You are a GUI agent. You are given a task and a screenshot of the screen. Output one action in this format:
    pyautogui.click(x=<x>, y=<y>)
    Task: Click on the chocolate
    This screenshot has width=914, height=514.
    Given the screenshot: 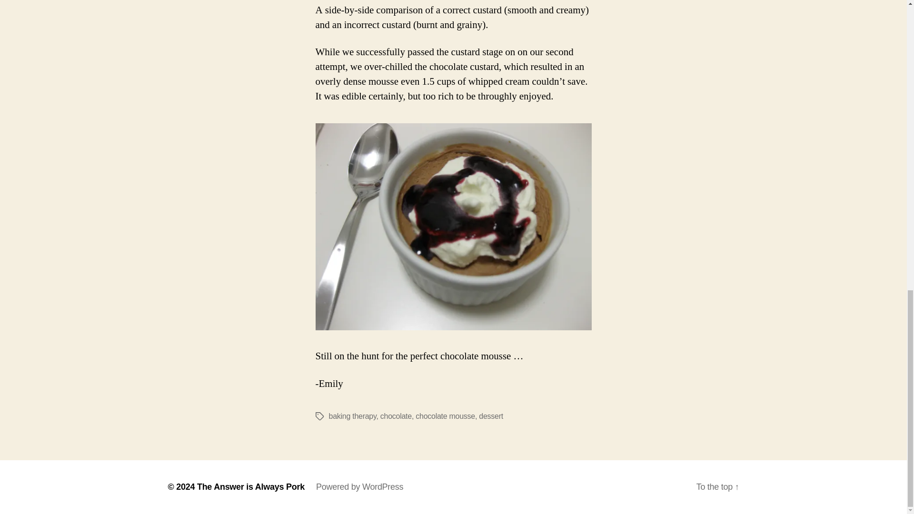 What is the action you would take?
    pyautogui.click(x=396, y=416)
    